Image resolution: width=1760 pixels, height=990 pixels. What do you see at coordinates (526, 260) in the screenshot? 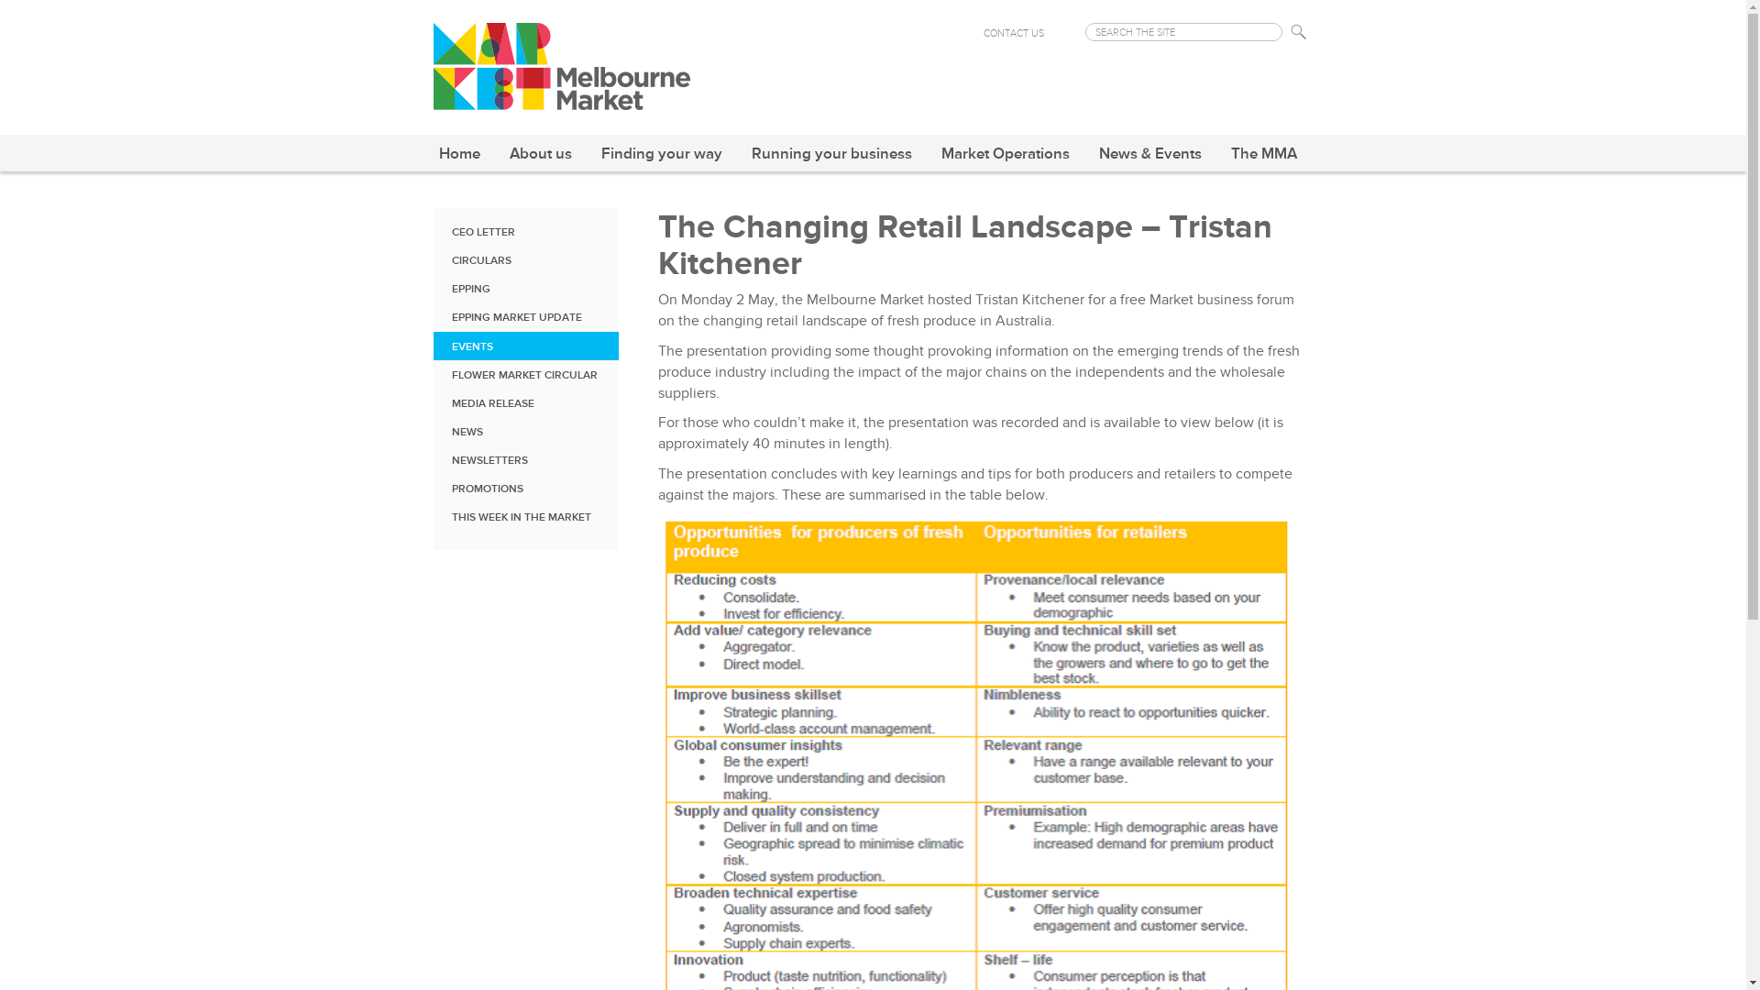
I see `CIRCULARS` at bounding box center [526, 260].